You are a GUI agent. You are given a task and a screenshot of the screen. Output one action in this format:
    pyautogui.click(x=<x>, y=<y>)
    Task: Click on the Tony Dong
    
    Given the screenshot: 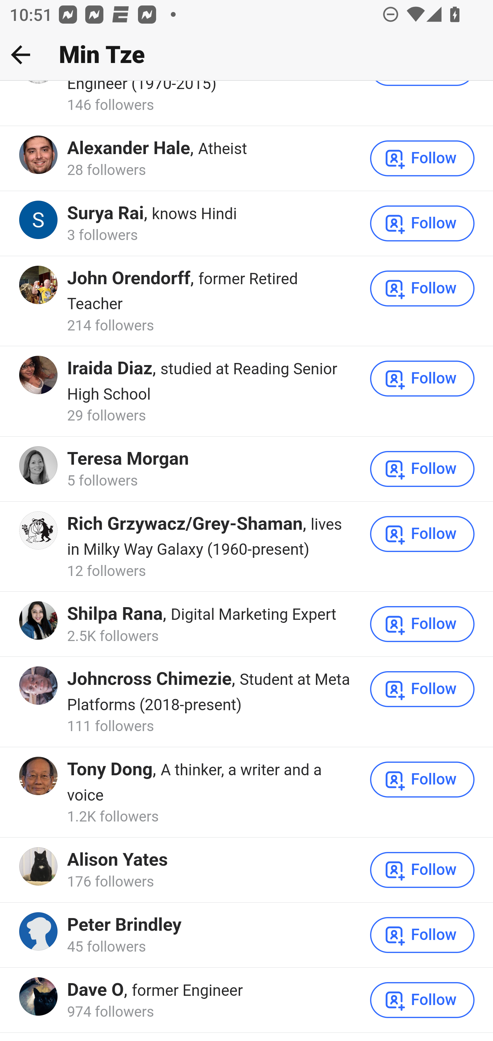 What is the action you would take?
    pyautogui.click(x=110, y=770)
    